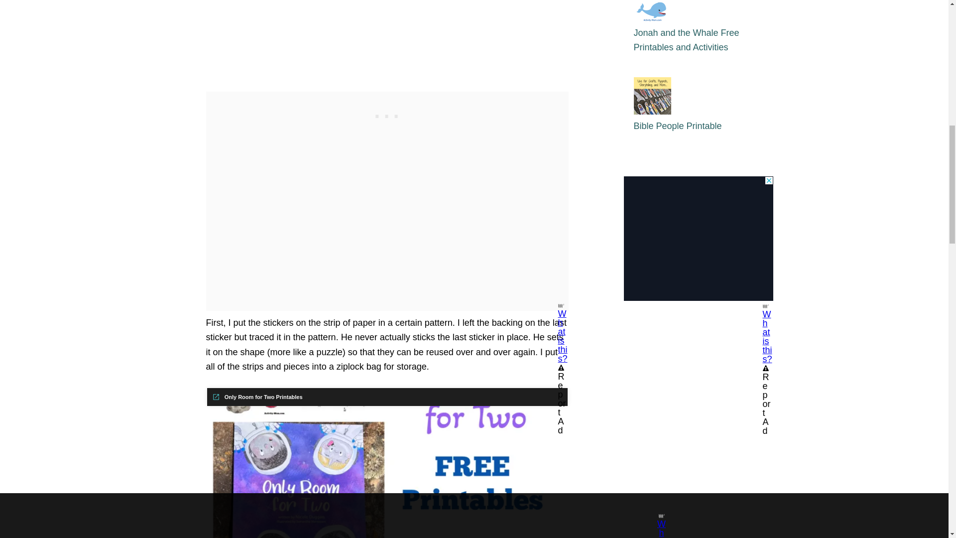 This screenshot has width=956, height=538. What do you see at coordinates (257, 397) in the screenshot?
I see `  Only Room for Two Printables` at bounding box center [257, 397].